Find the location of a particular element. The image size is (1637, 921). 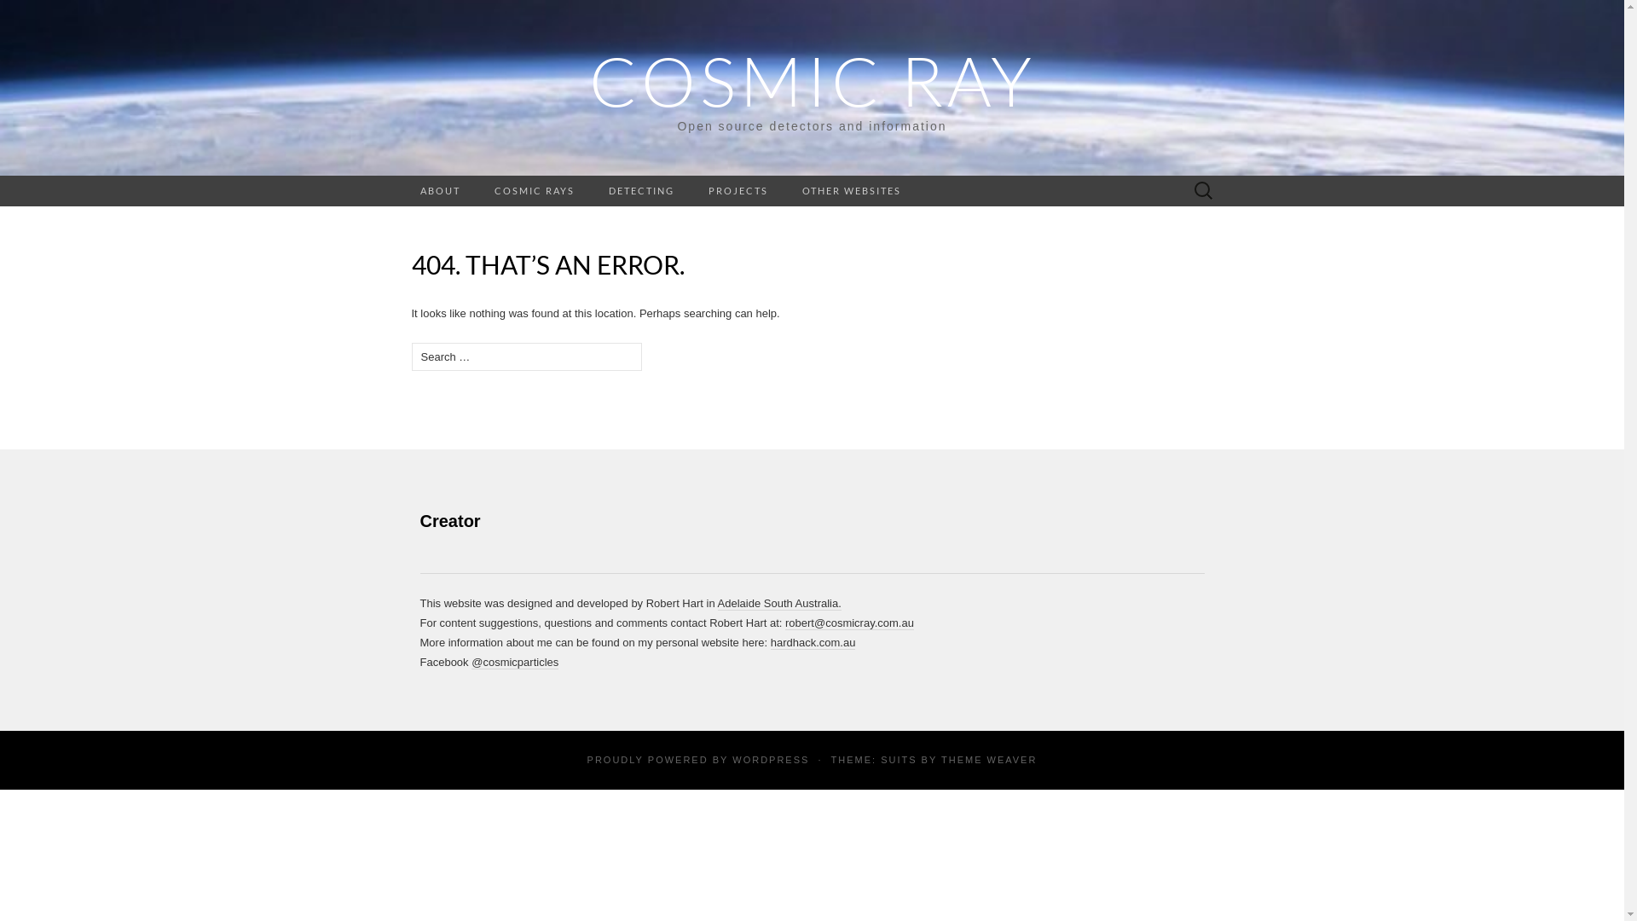

Search is located at coordinates (44, 14).